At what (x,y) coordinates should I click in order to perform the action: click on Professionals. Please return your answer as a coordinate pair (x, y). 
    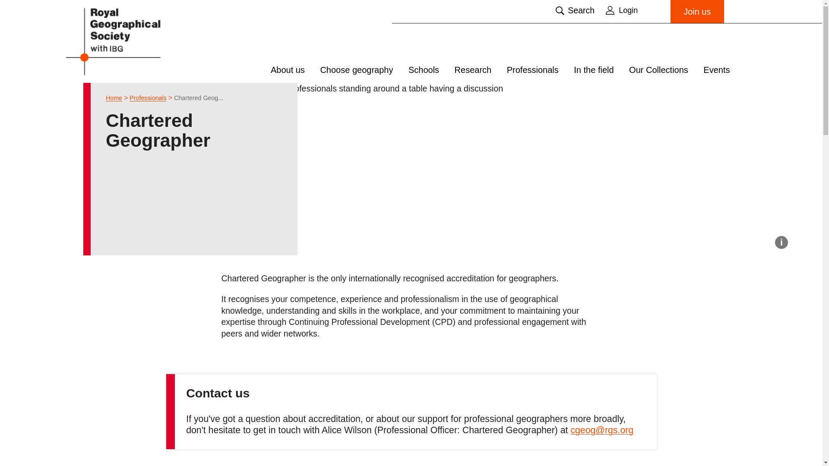
    Looking at the image, I should click on (148, 98).